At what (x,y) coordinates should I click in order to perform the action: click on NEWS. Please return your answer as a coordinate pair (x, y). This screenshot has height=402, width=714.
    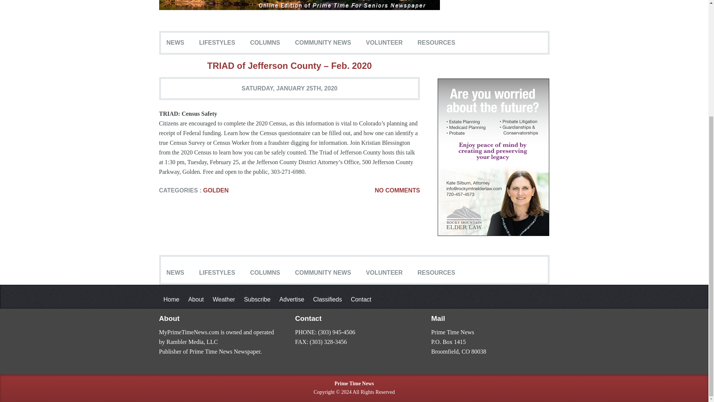
    Looking at the image, I should click on (176, 42).